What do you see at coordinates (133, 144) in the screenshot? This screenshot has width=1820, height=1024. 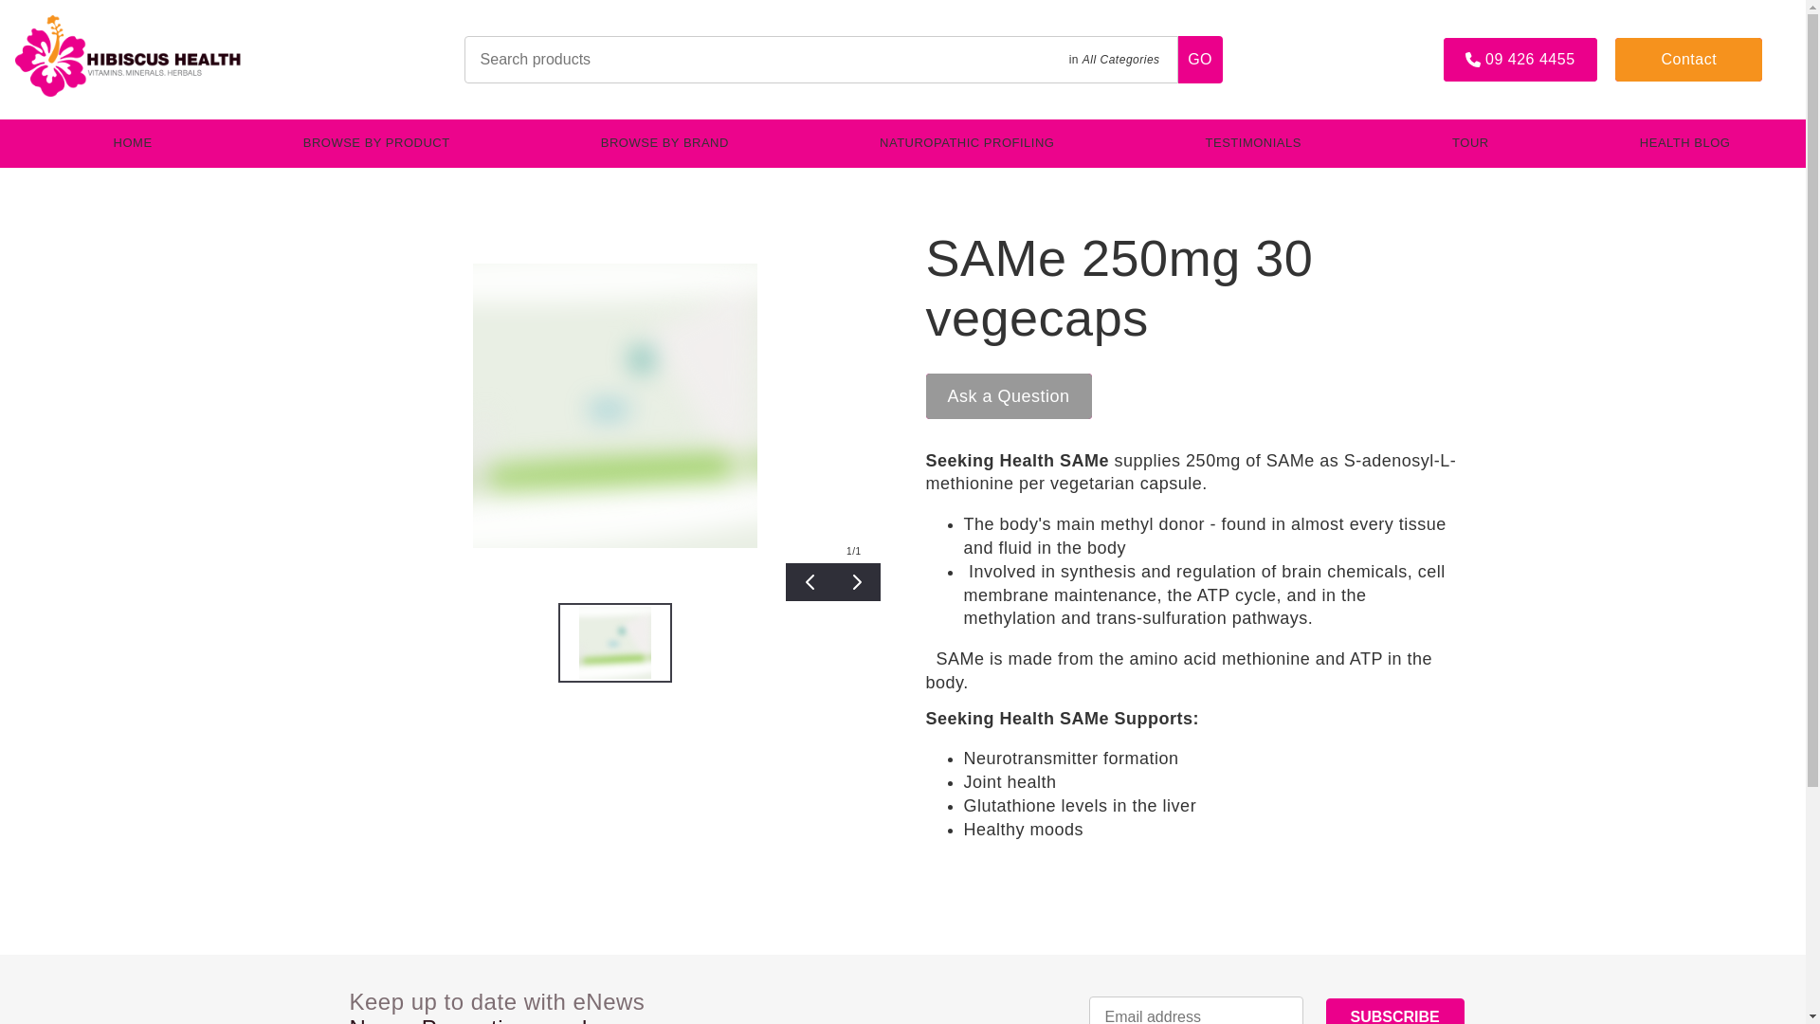 I see `HOME` at bounding box center [133, 144].